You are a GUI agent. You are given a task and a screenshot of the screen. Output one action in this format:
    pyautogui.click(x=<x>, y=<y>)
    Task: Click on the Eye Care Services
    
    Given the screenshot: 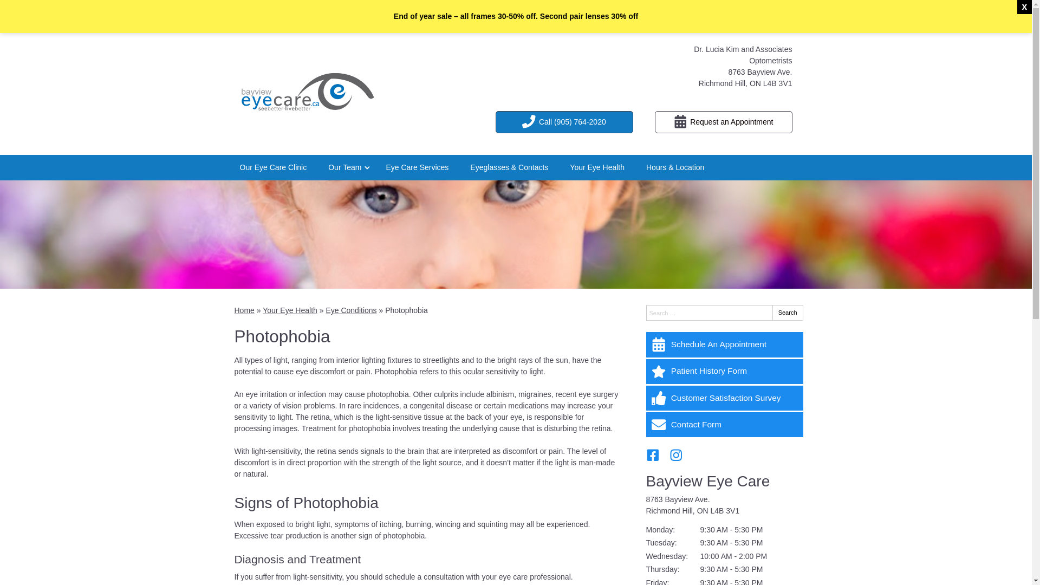 What is the action you would take?
    pyautogui.click(x=417, y=168)
    